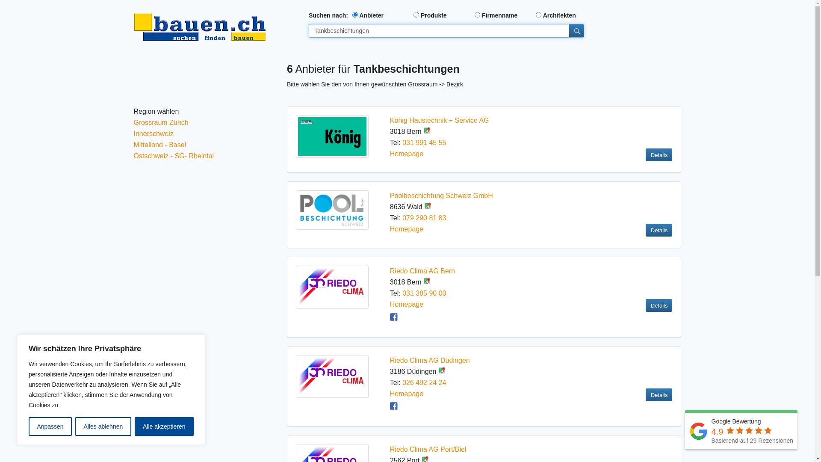 The image size is (821, 462). Describe the element at coordinates (50, 426) in the screenshot. I see `Anpassen` at that location.